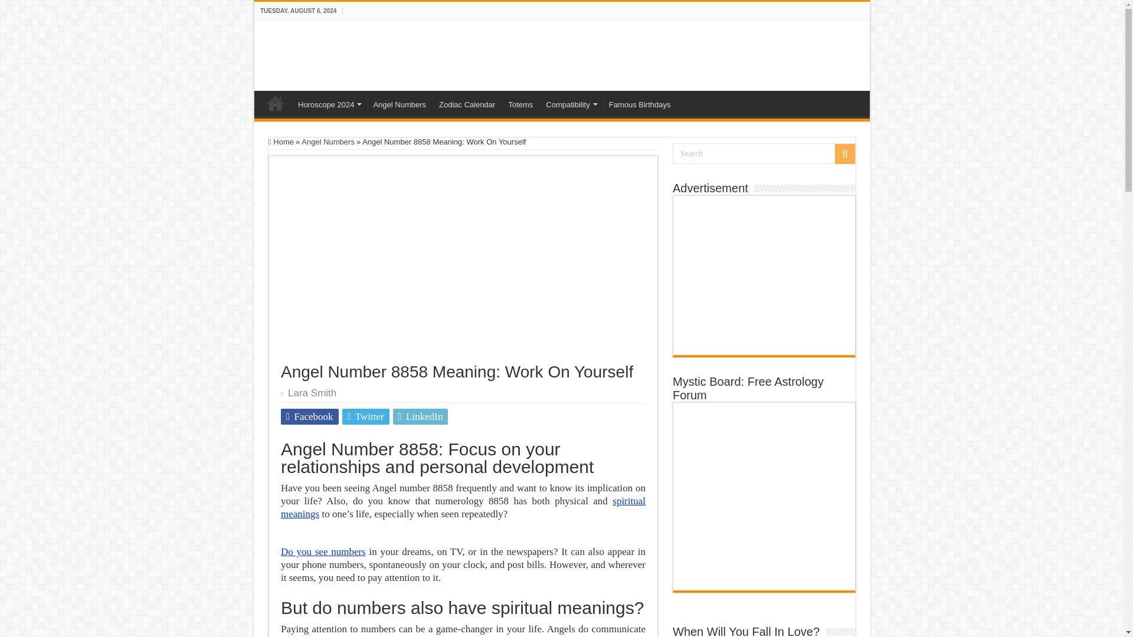 The width and height of the screenshot is (1133, 637). Describe the element at coordinates (312, 393) in the screenshot. I see `Lara Smith` at that location.